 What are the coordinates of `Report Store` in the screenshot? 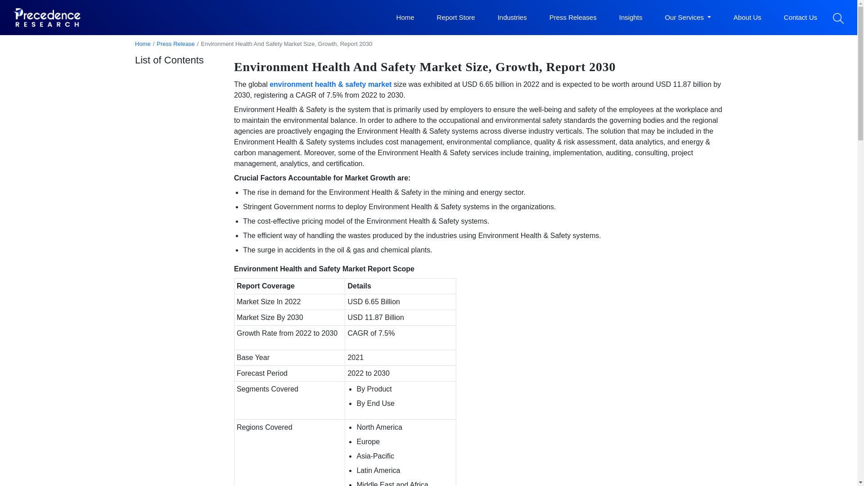 It's located at (456, 18).